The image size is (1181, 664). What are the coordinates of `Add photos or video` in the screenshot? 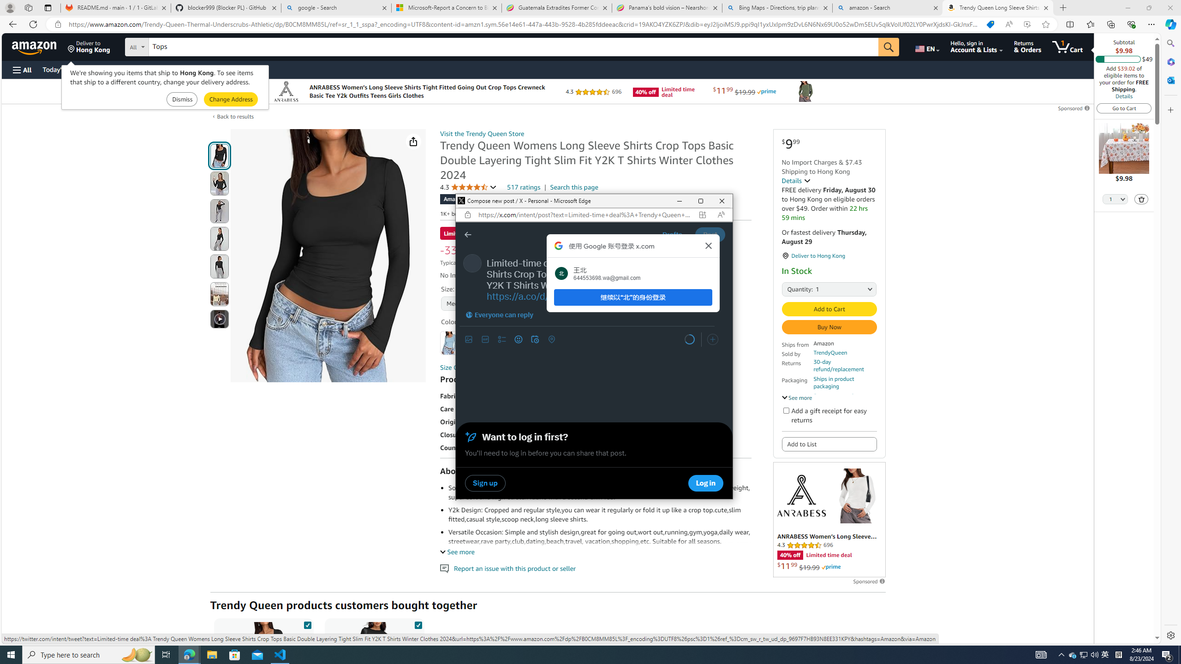 It's located at (469, 339).